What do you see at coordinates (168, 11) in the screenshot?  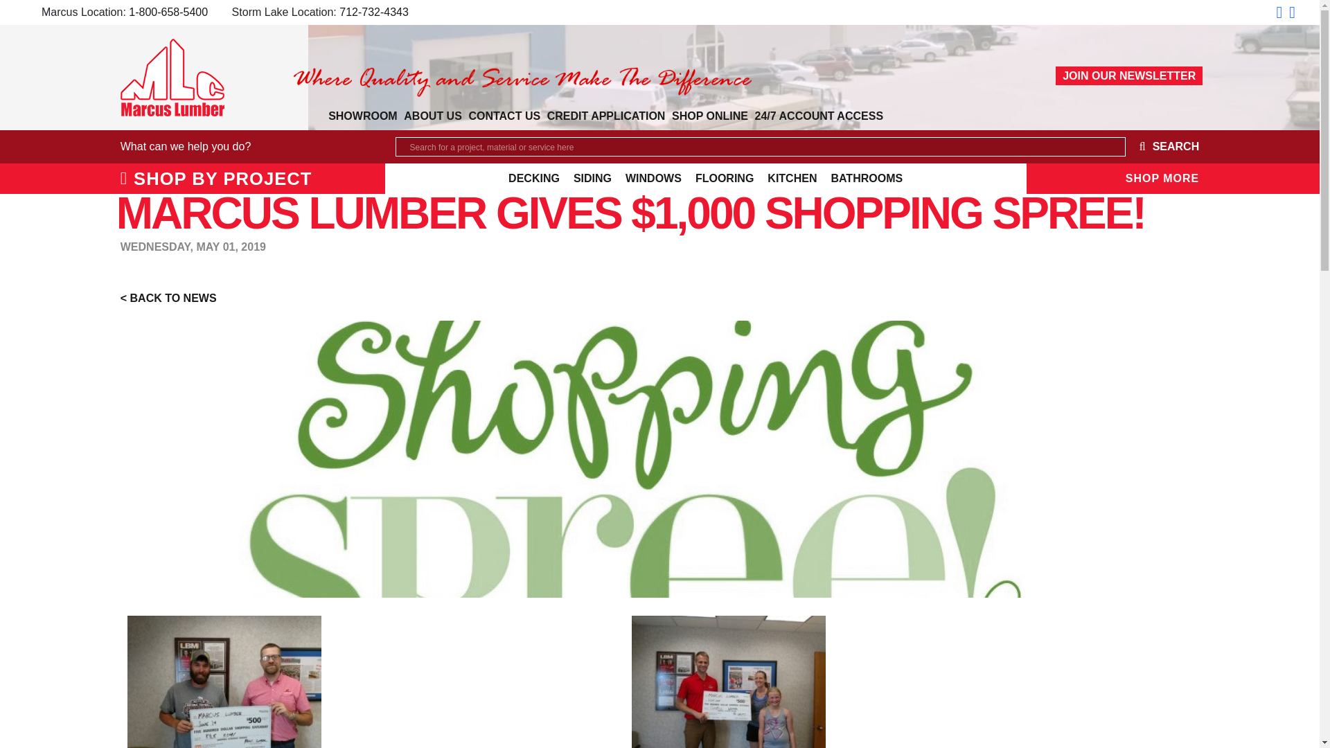 I see `1-800-658-5400` at bounding box center [168, 11].